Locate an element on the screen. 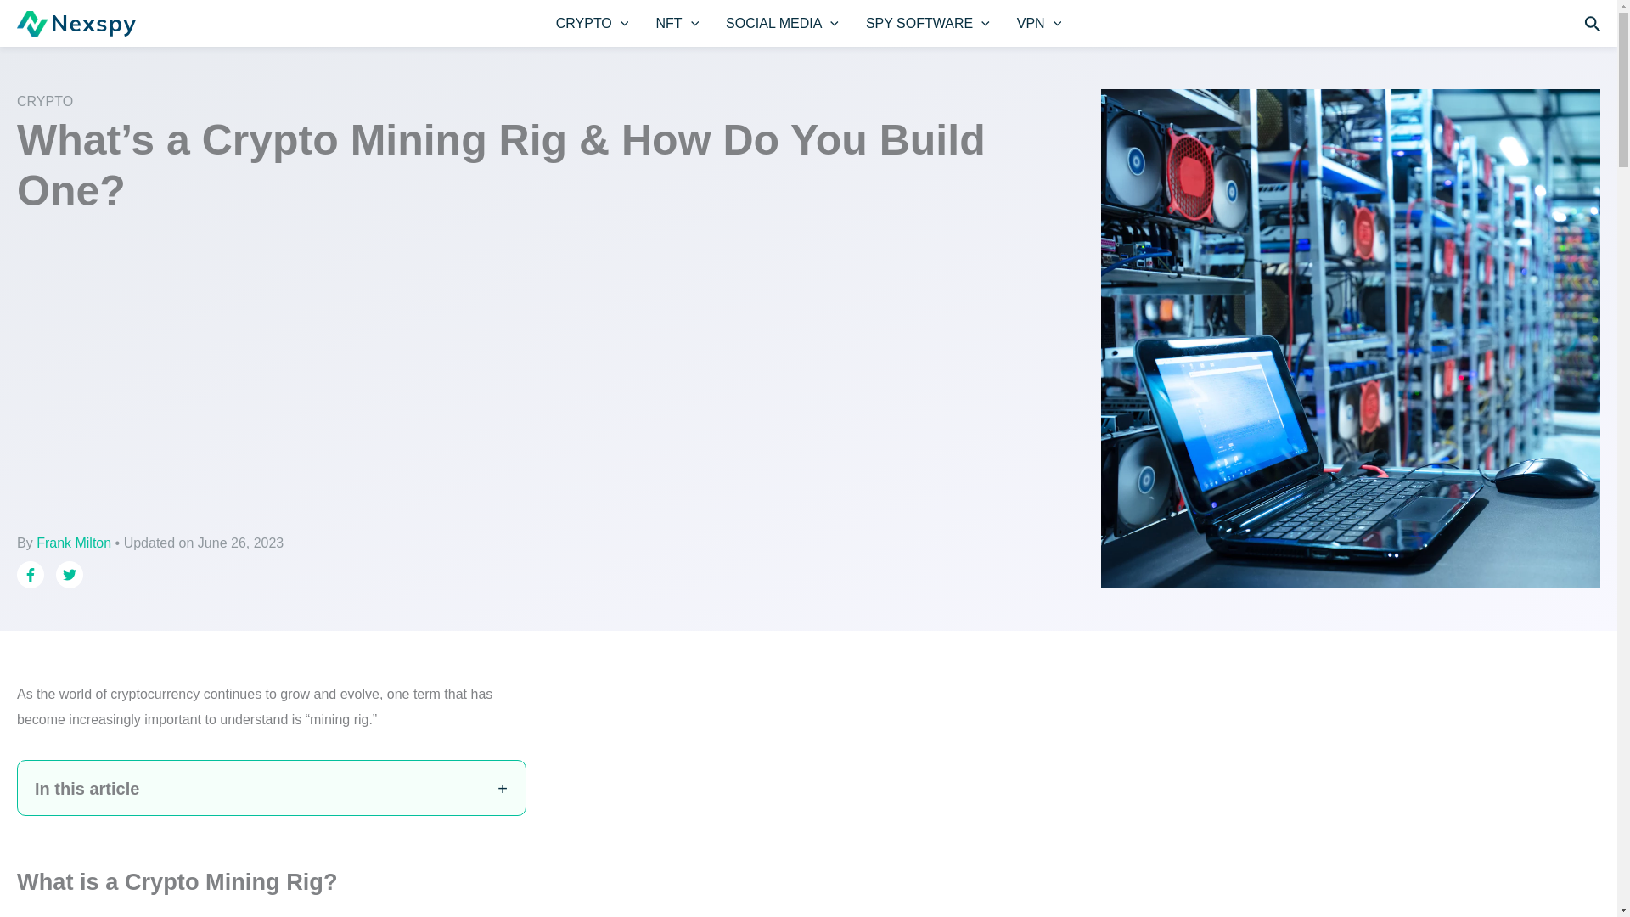  SOCIAL MEDIA is located at coordinates (783, 24).